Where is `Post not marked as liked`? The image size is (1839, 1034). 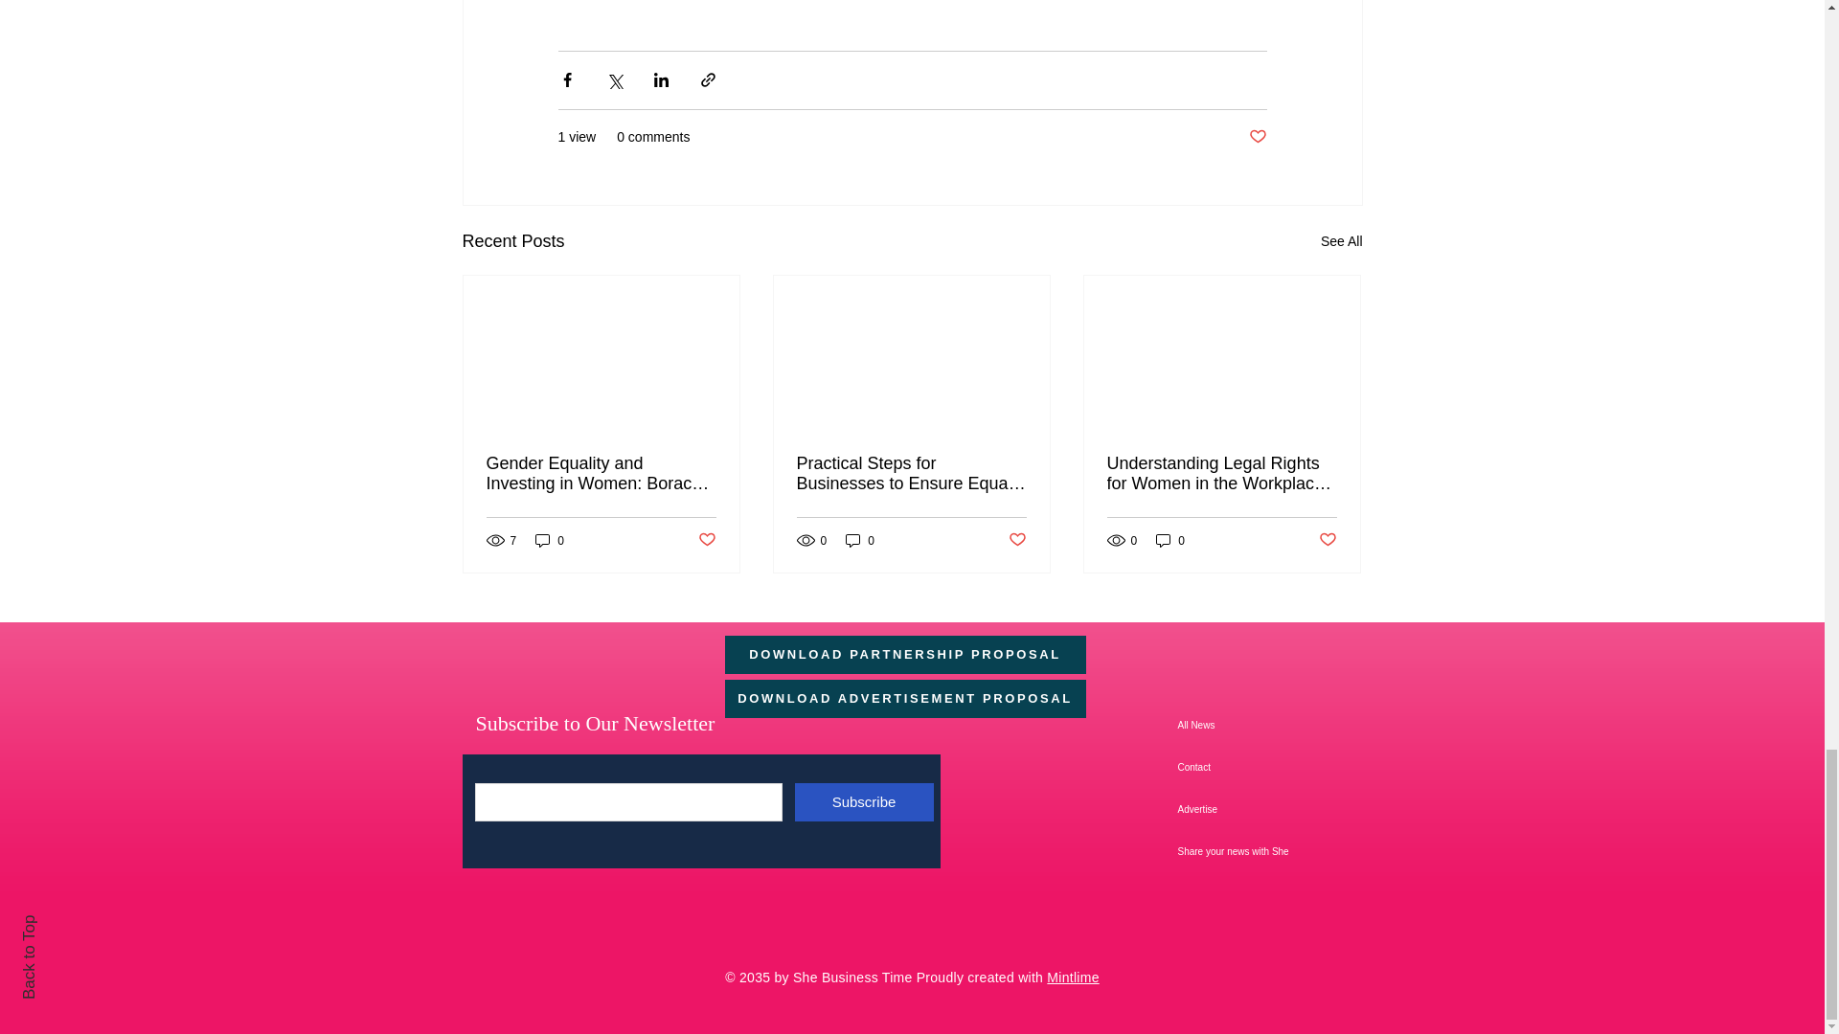 Post not marked as liked is located at coordinates (705, 540).